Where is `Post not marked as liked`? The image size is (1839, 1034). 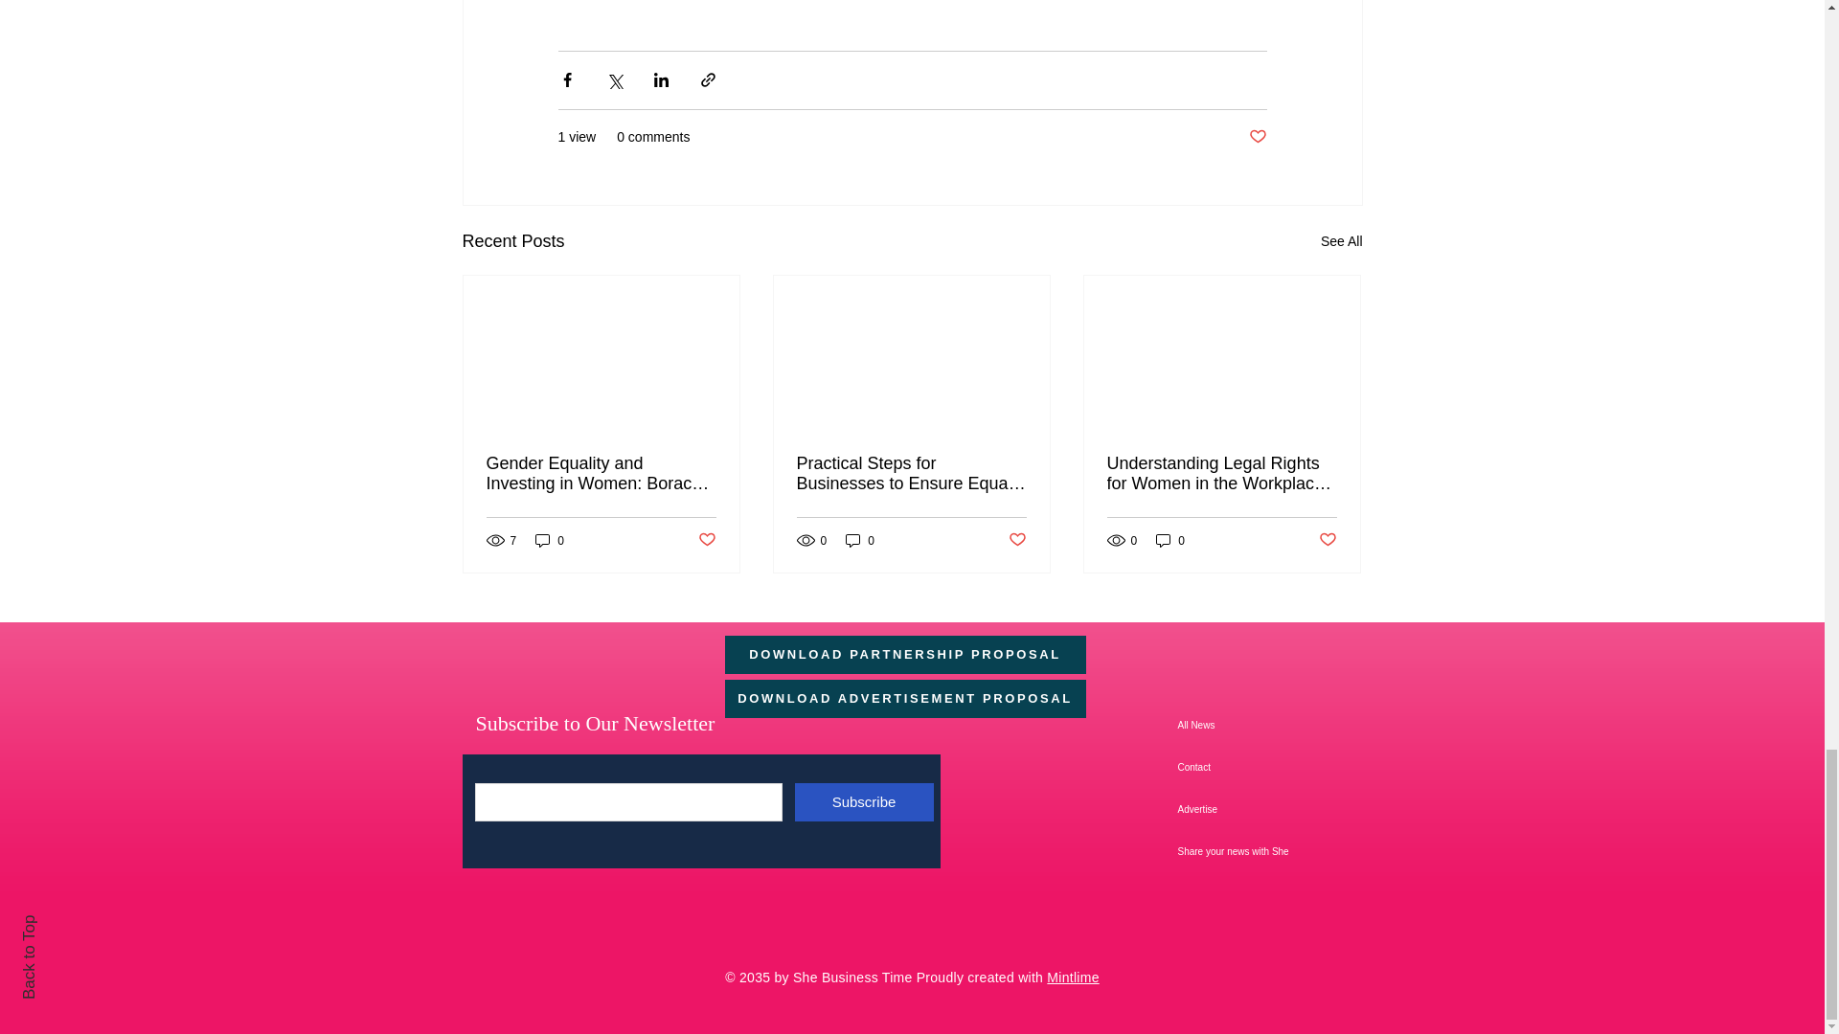 Post not marked as liked is located at coordinates (705, 540).